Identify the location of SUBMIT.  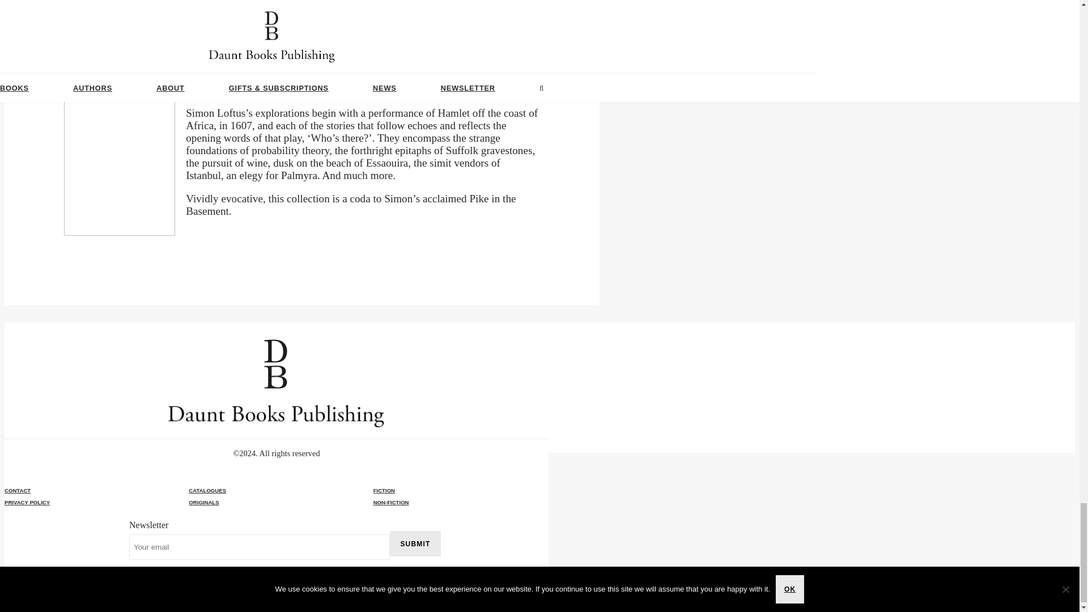
(415, 543).